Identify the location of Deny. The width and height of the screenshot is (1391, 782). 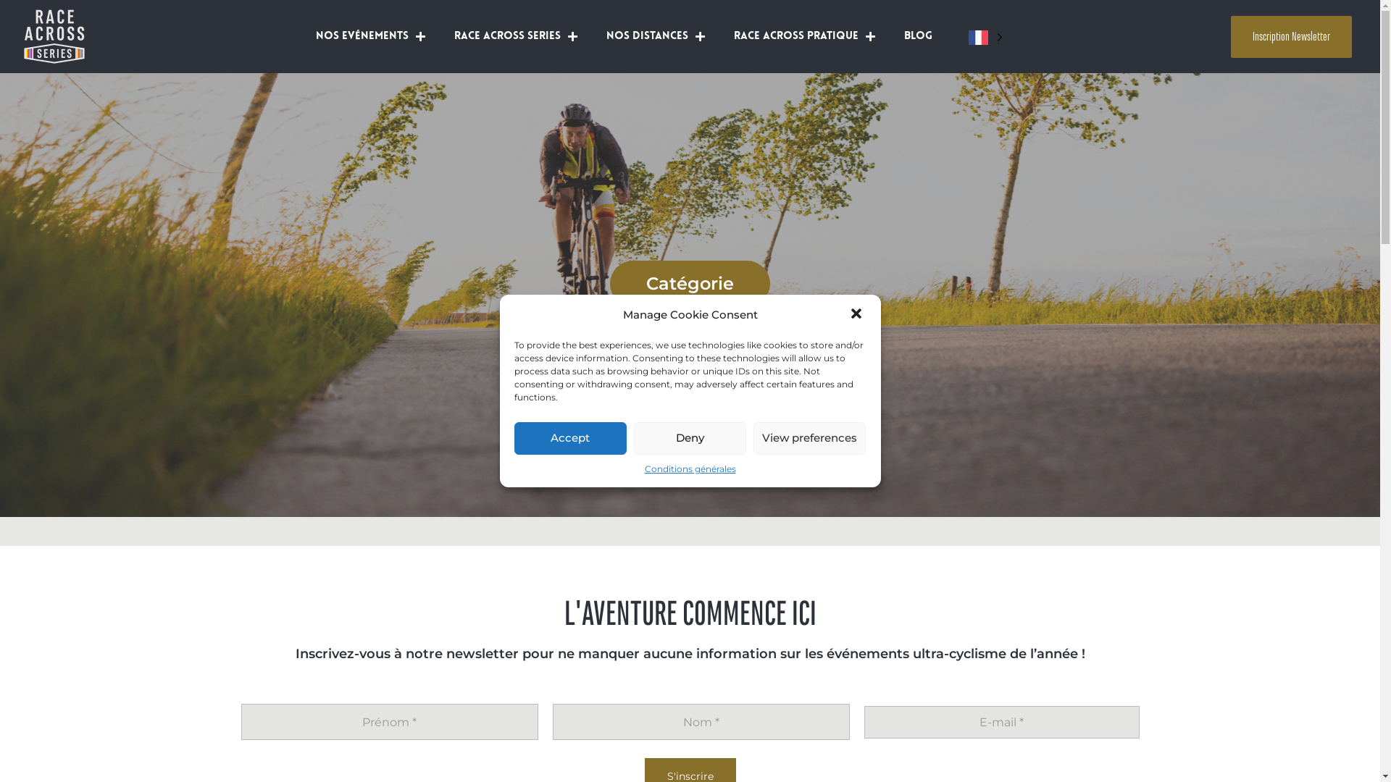
(690, 439).